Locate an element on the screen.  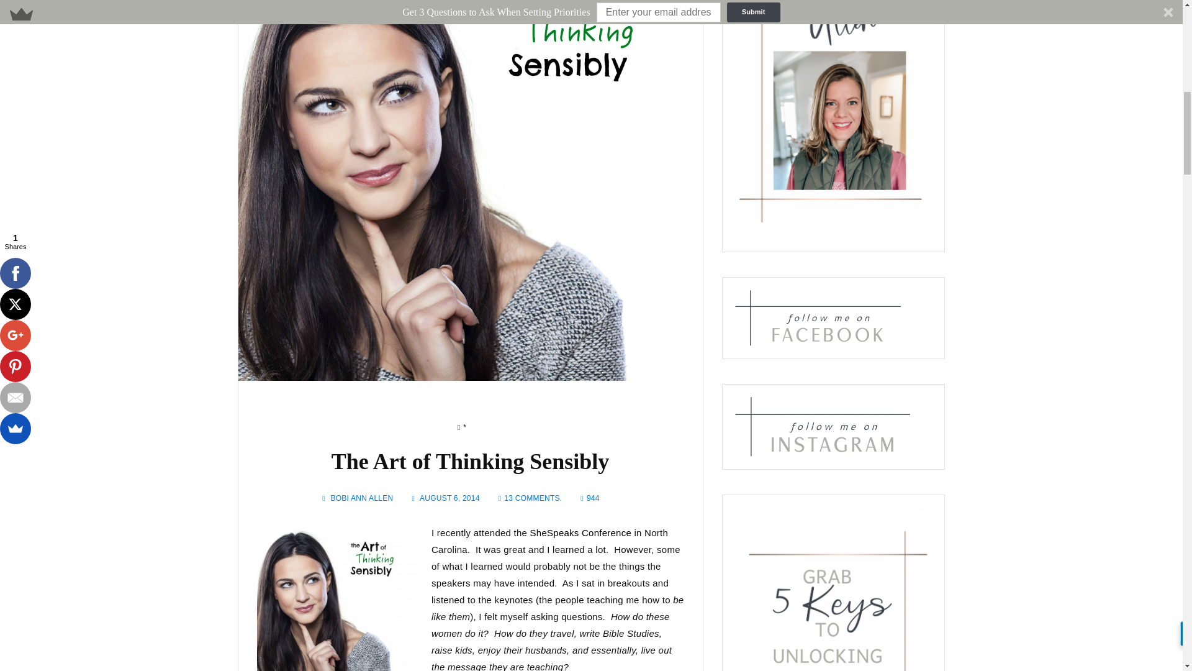
BOBI ANN ALLEN is located at coordinates (362, 498).